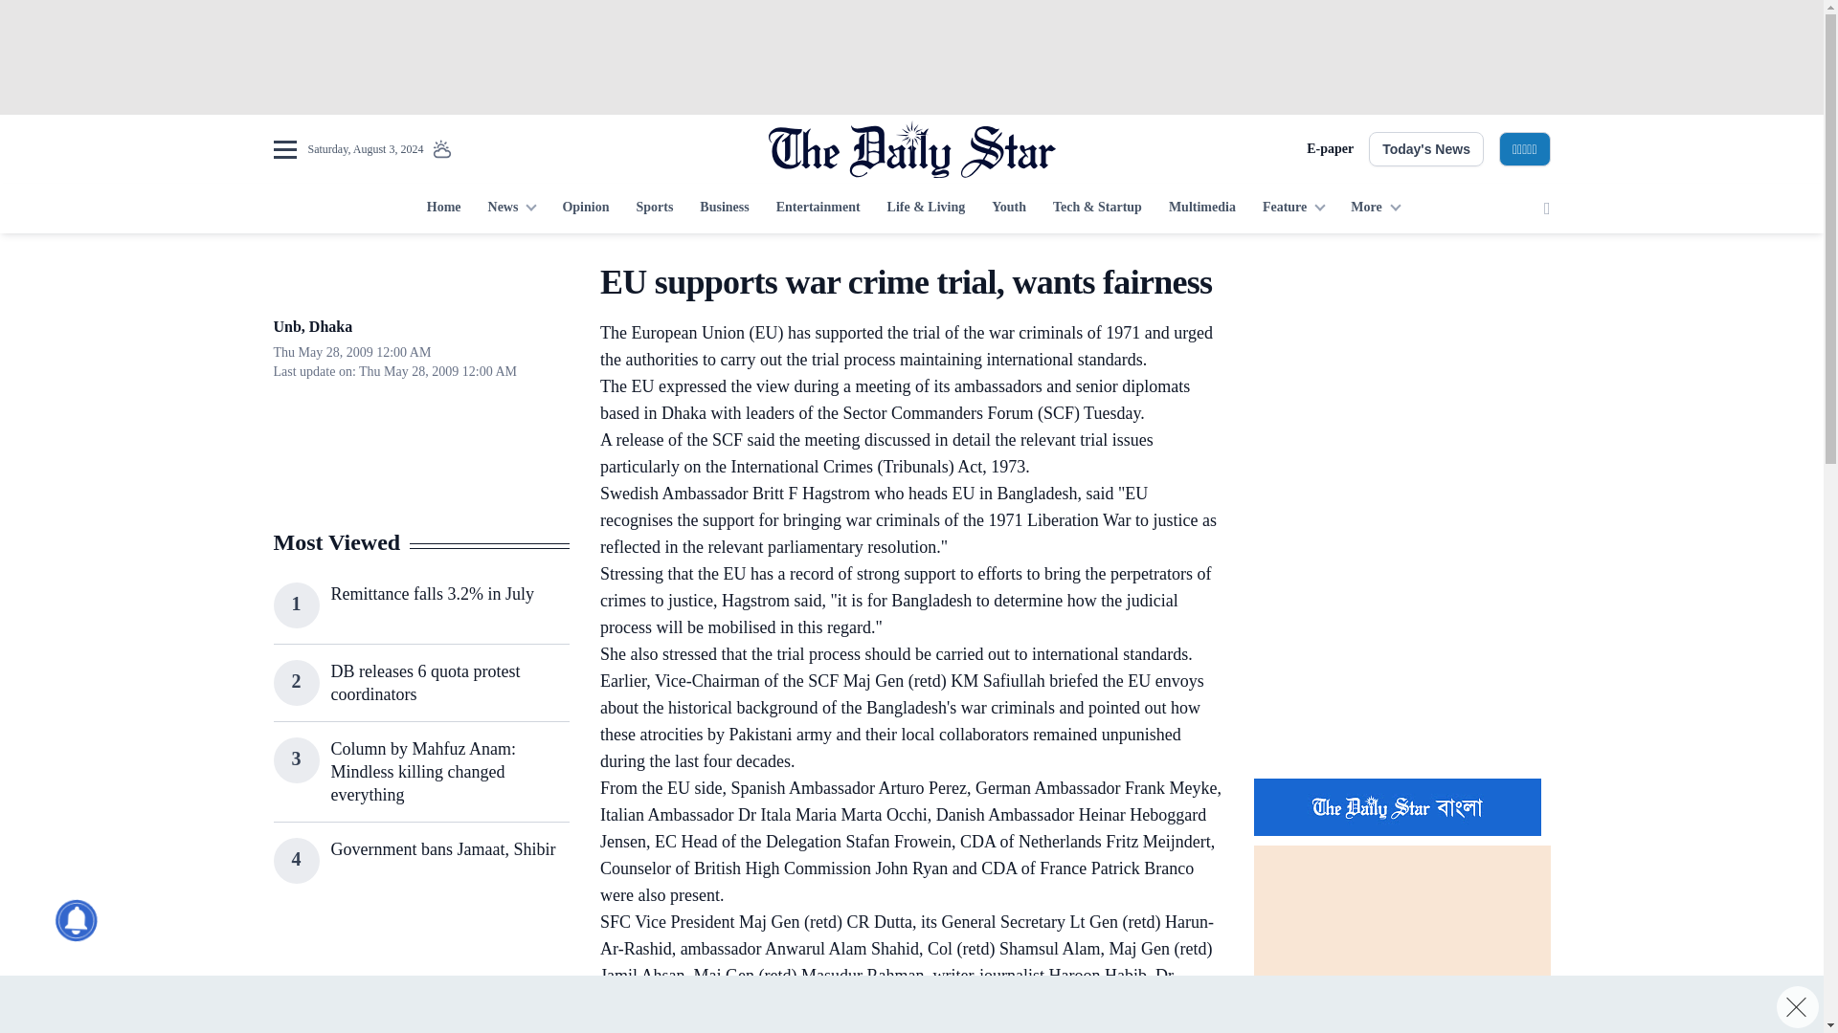  What do you see at coordinates (818, 209) in the screenshot?
I see `Entertainment` at bounding box center [818, 209].